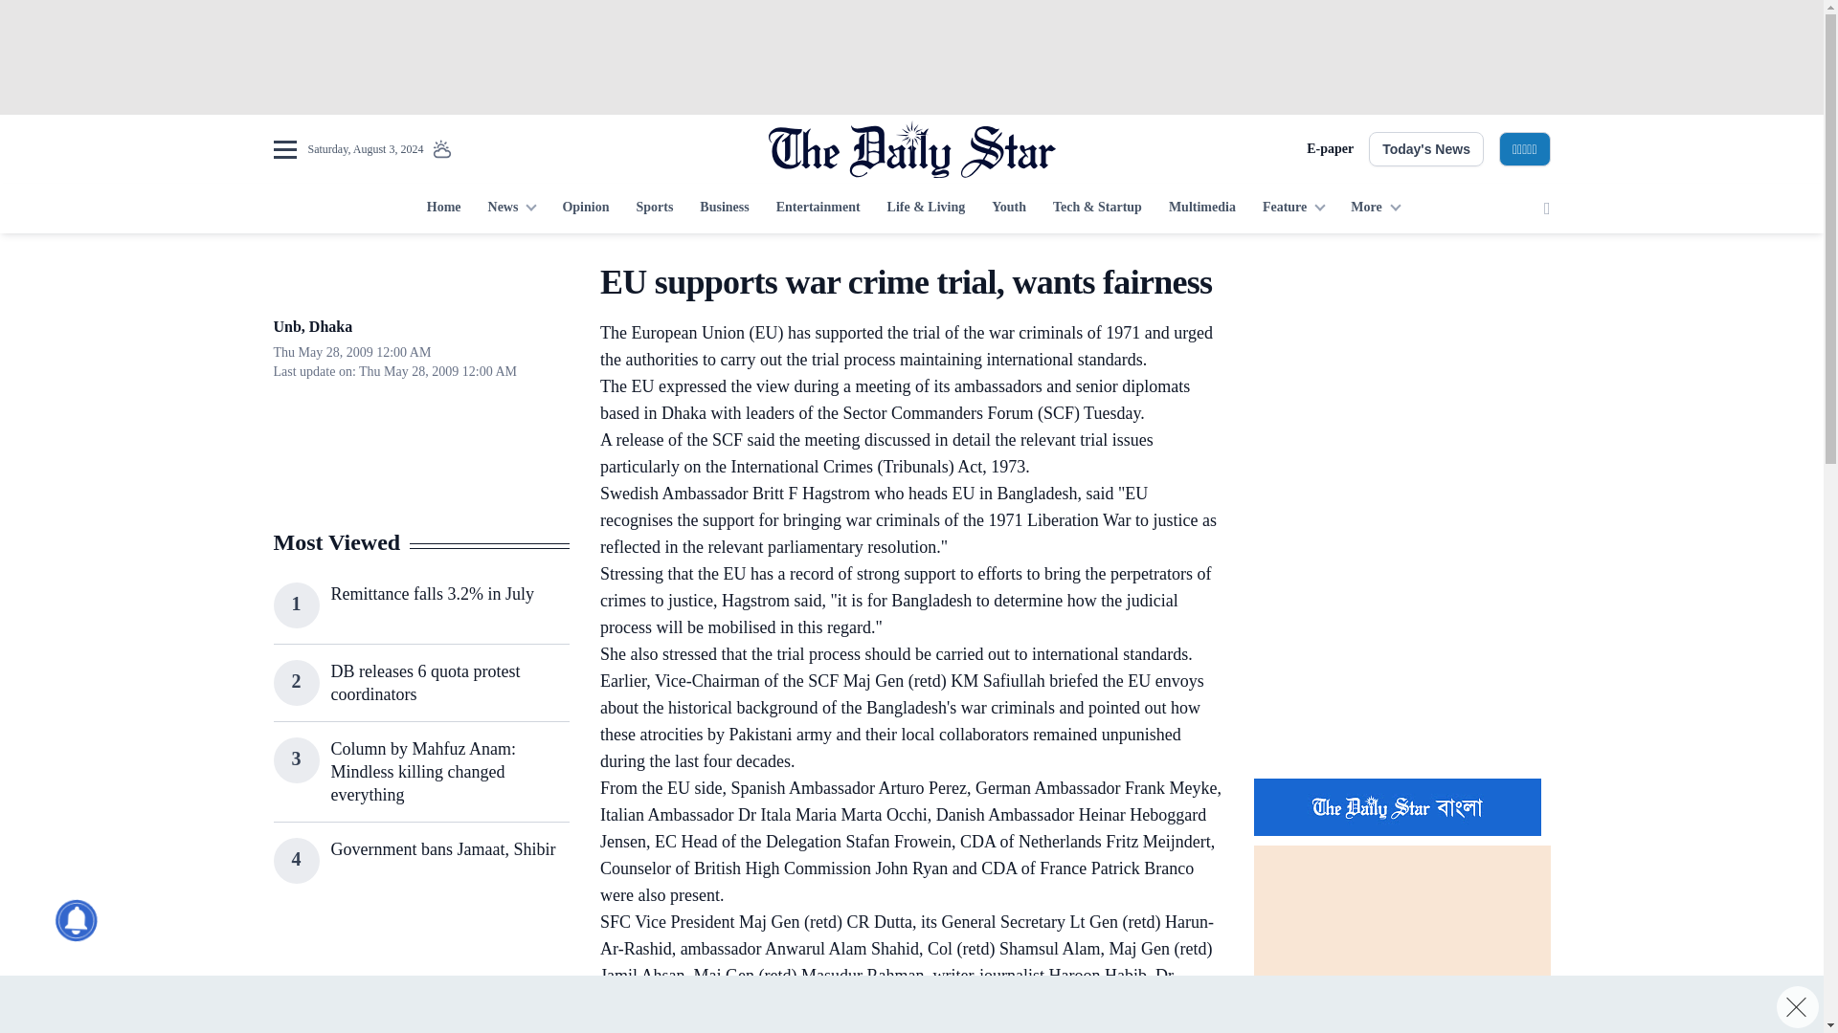  What do you see at coordinates (818, 209) in the screenshot?
I see `Entertainment` at bounding box center [818, 209].